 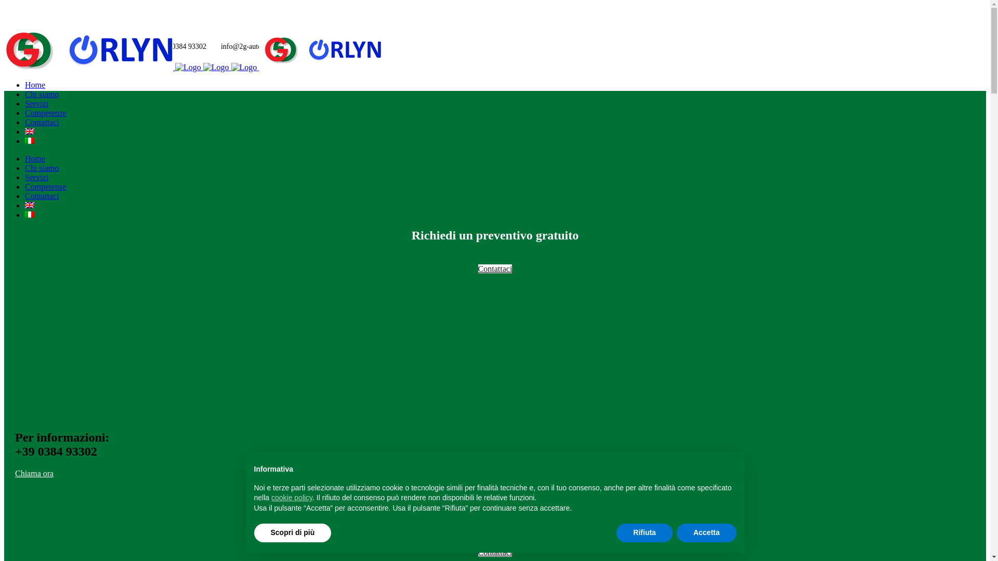 What do you see at coordinates (292, 498) in the screenshot?
I see `cookie policy` at bounding box center [292, 498].